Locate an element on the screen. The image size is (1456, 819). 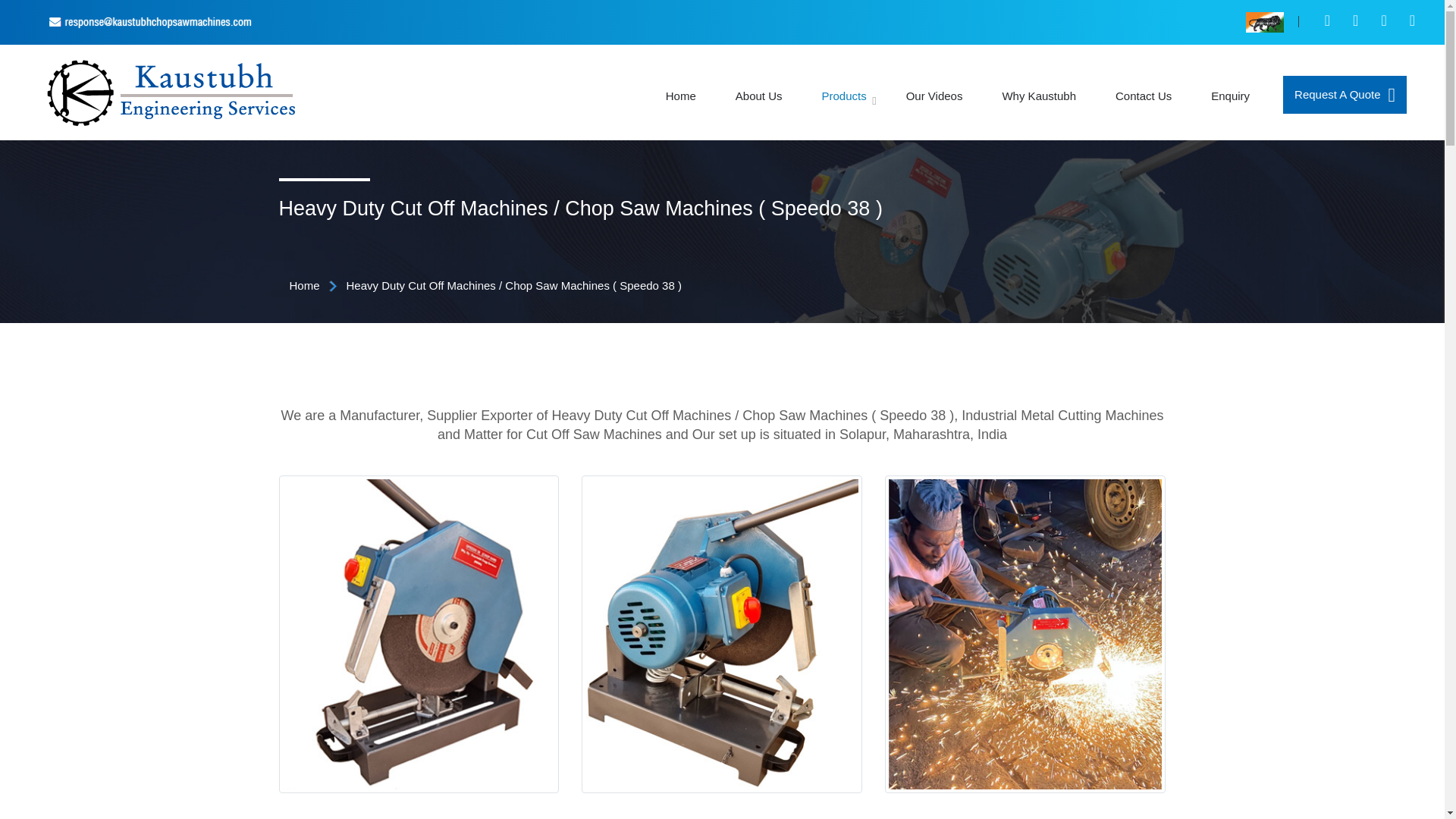
Why Kaustubh is located at coordinates (1038, 89).